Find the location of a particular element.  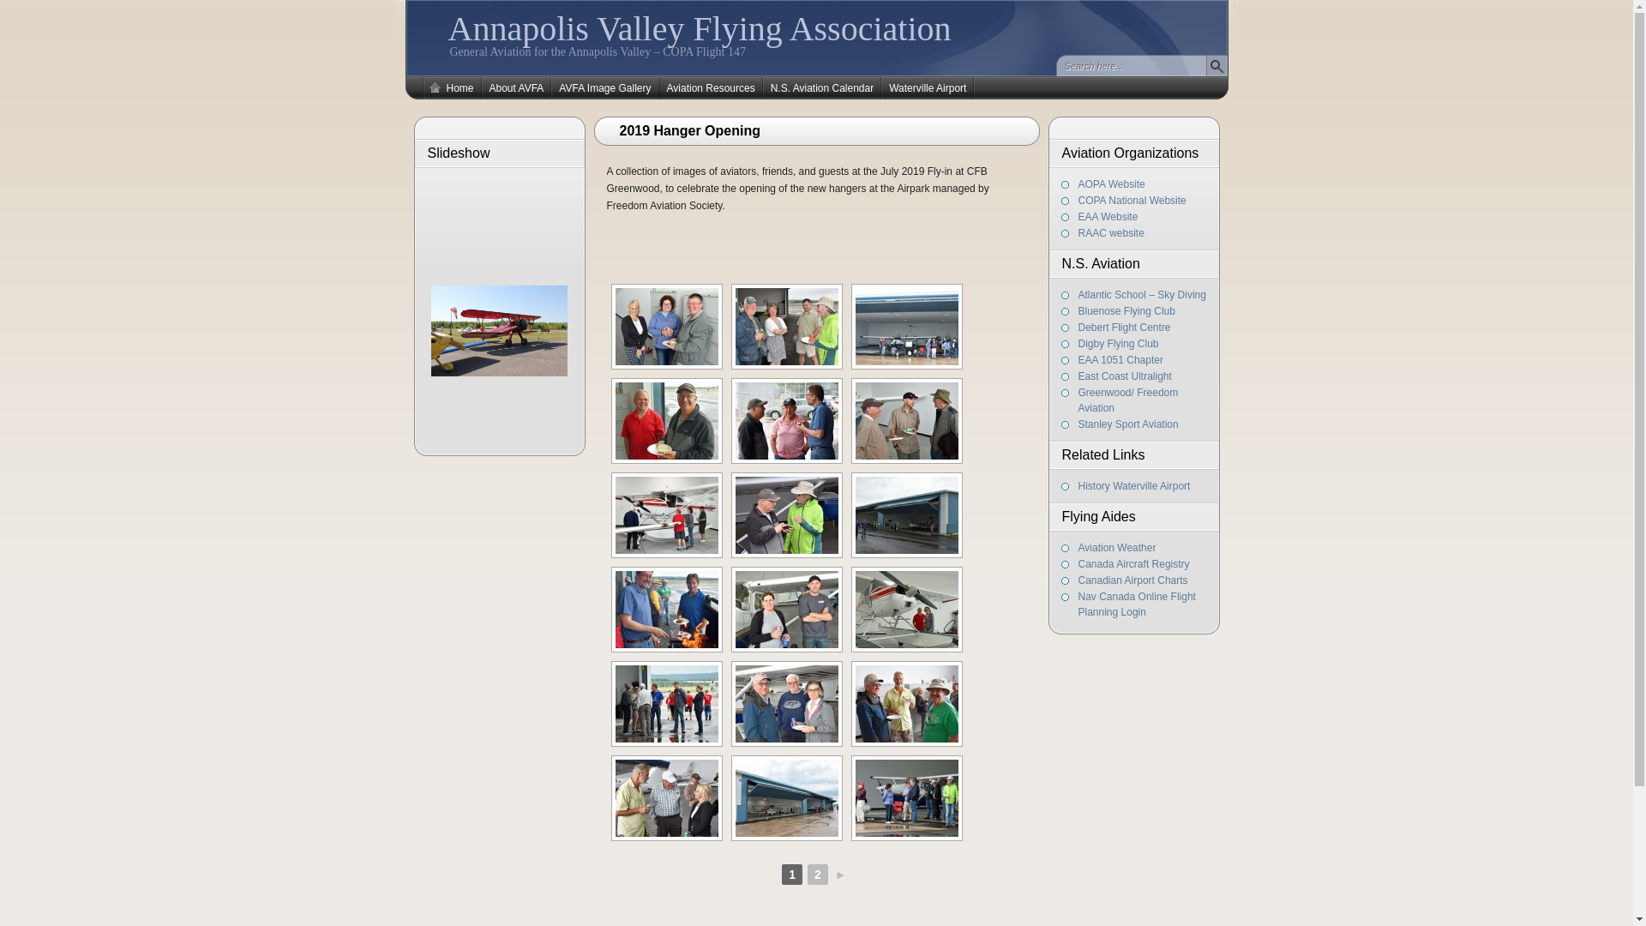

14 is located at coordinates (787, 421).